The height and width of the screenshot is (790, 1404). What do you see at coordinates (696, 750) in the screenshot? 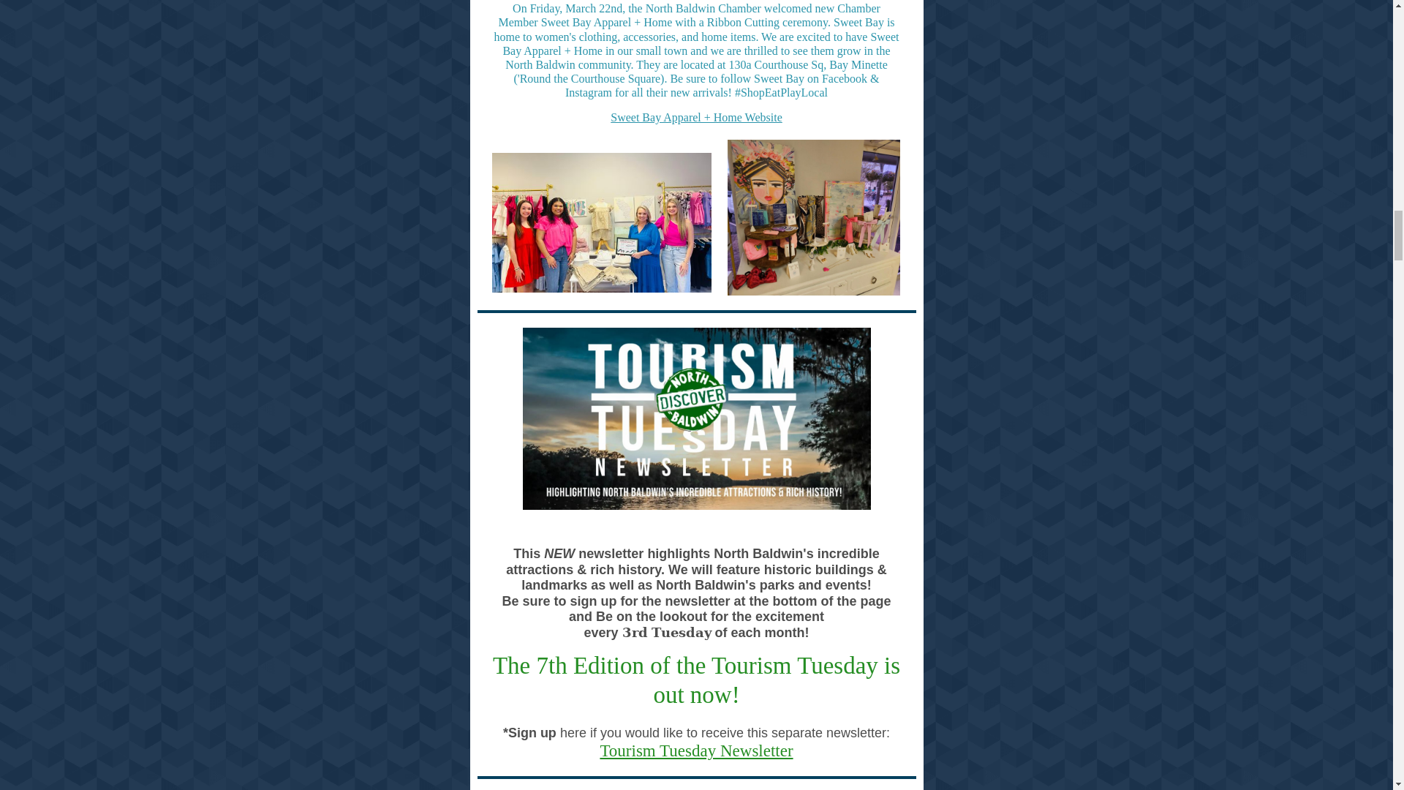
I see `Tourism Tuesday Newsletter` at bounding box center [696, 750].